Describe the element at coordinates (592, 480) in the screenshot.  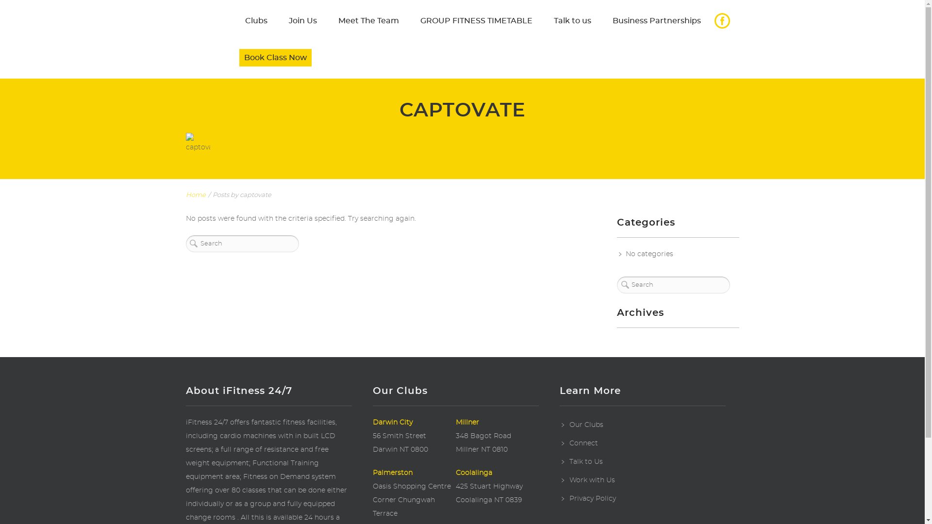
I see `Work with Us` at that location.